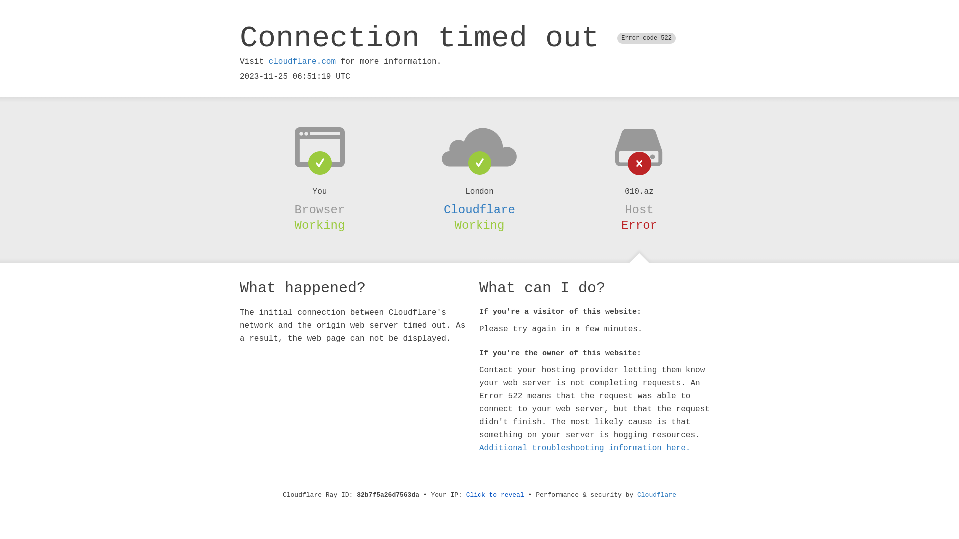 The height and width of the screenshot is (539, 959). I want to click on cloudflare.com, so click(302, 62).